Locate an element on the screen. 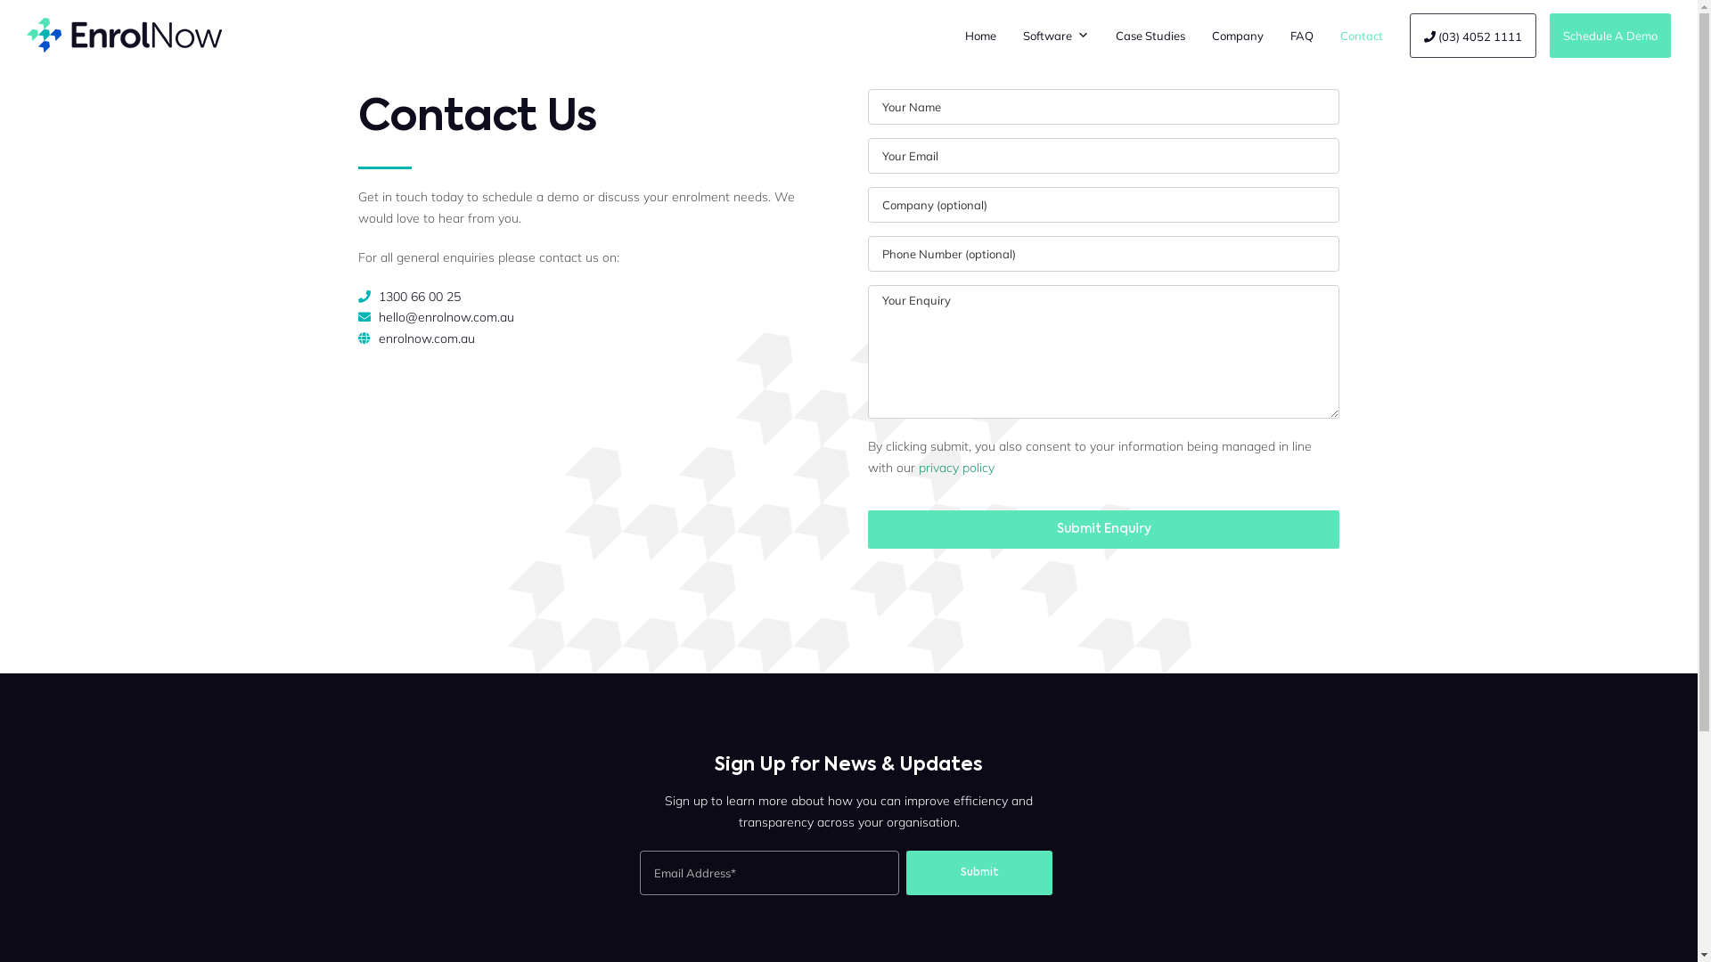 The width and height of the screenshot is (1711, 962). Submit is located at coordinates (979, 873).